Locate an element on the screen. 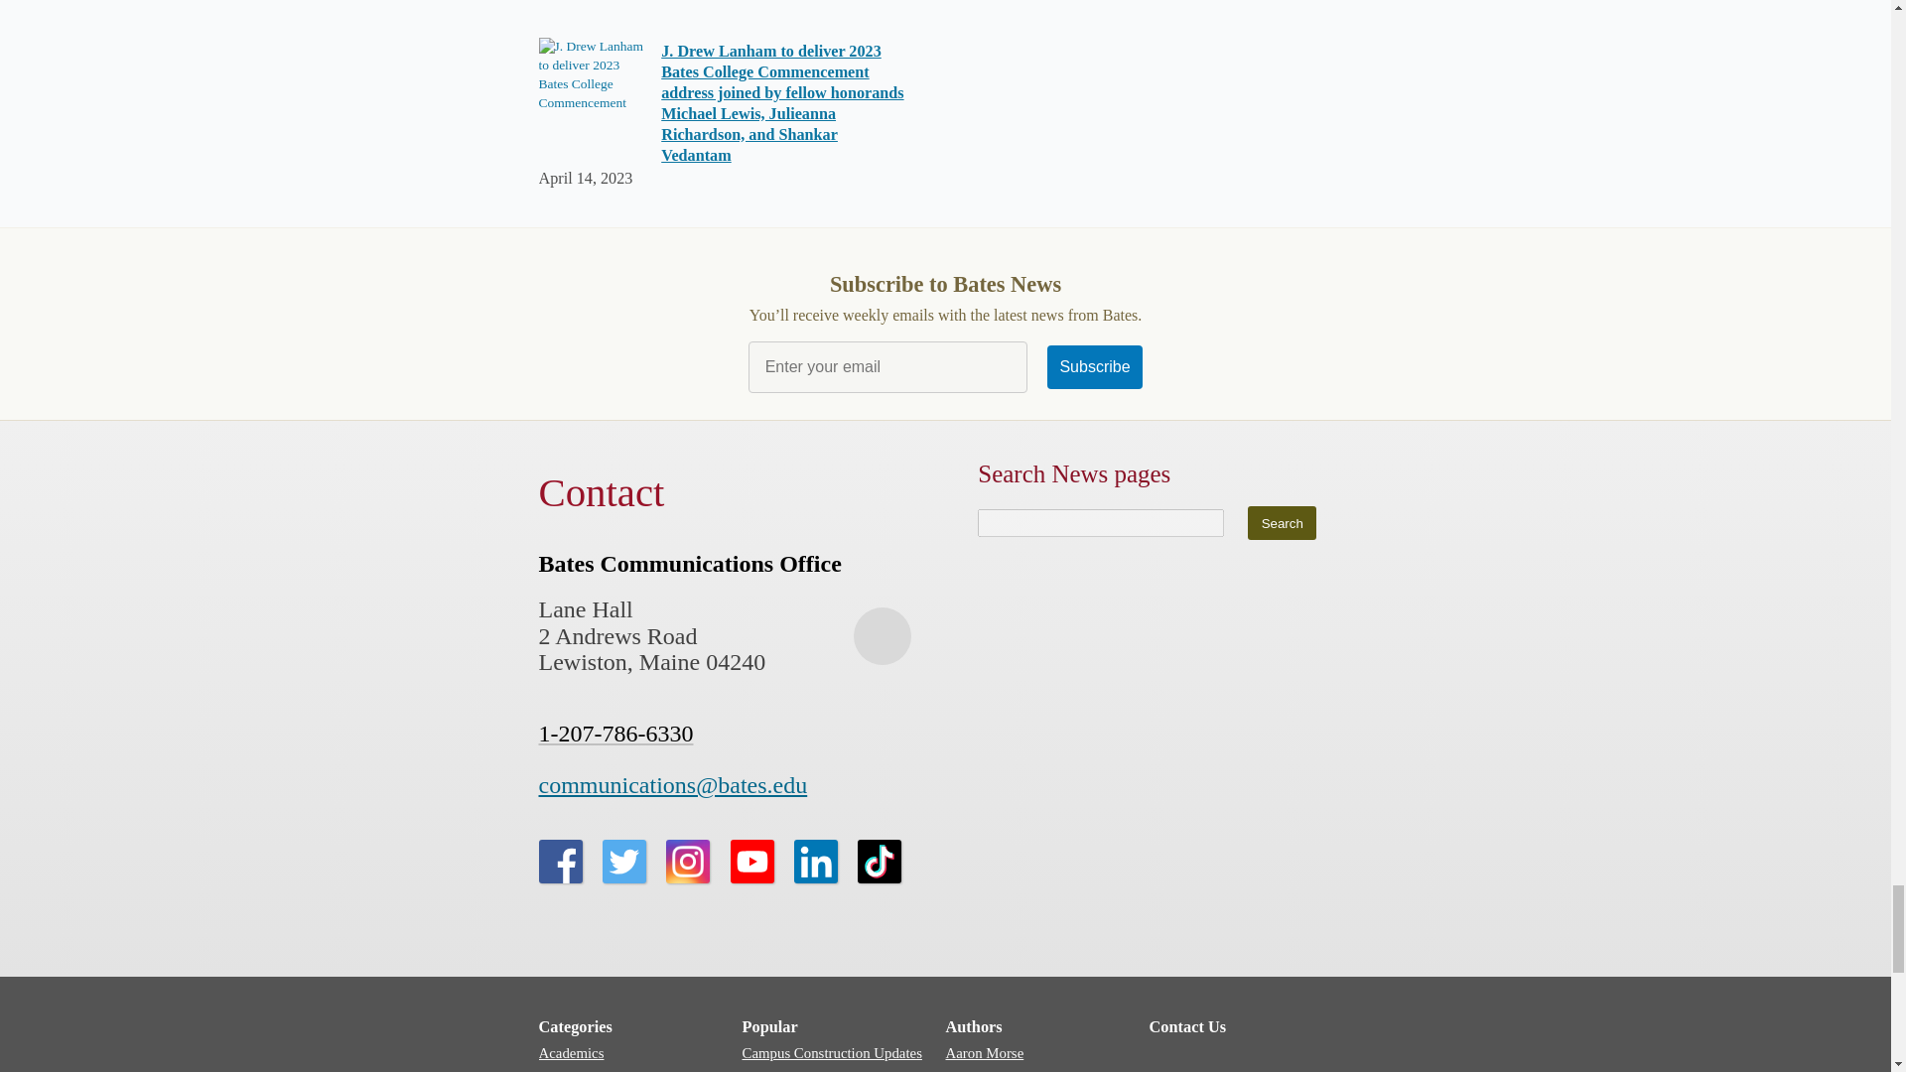  Link to Linkedin is located at coordinates (816, 861).